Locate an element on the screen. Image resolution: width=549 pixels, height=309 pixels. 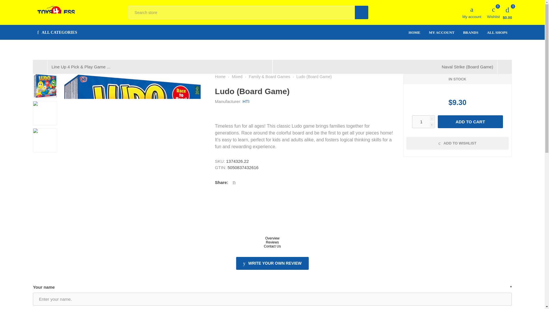
HOME is located at coordinates (56, 12).